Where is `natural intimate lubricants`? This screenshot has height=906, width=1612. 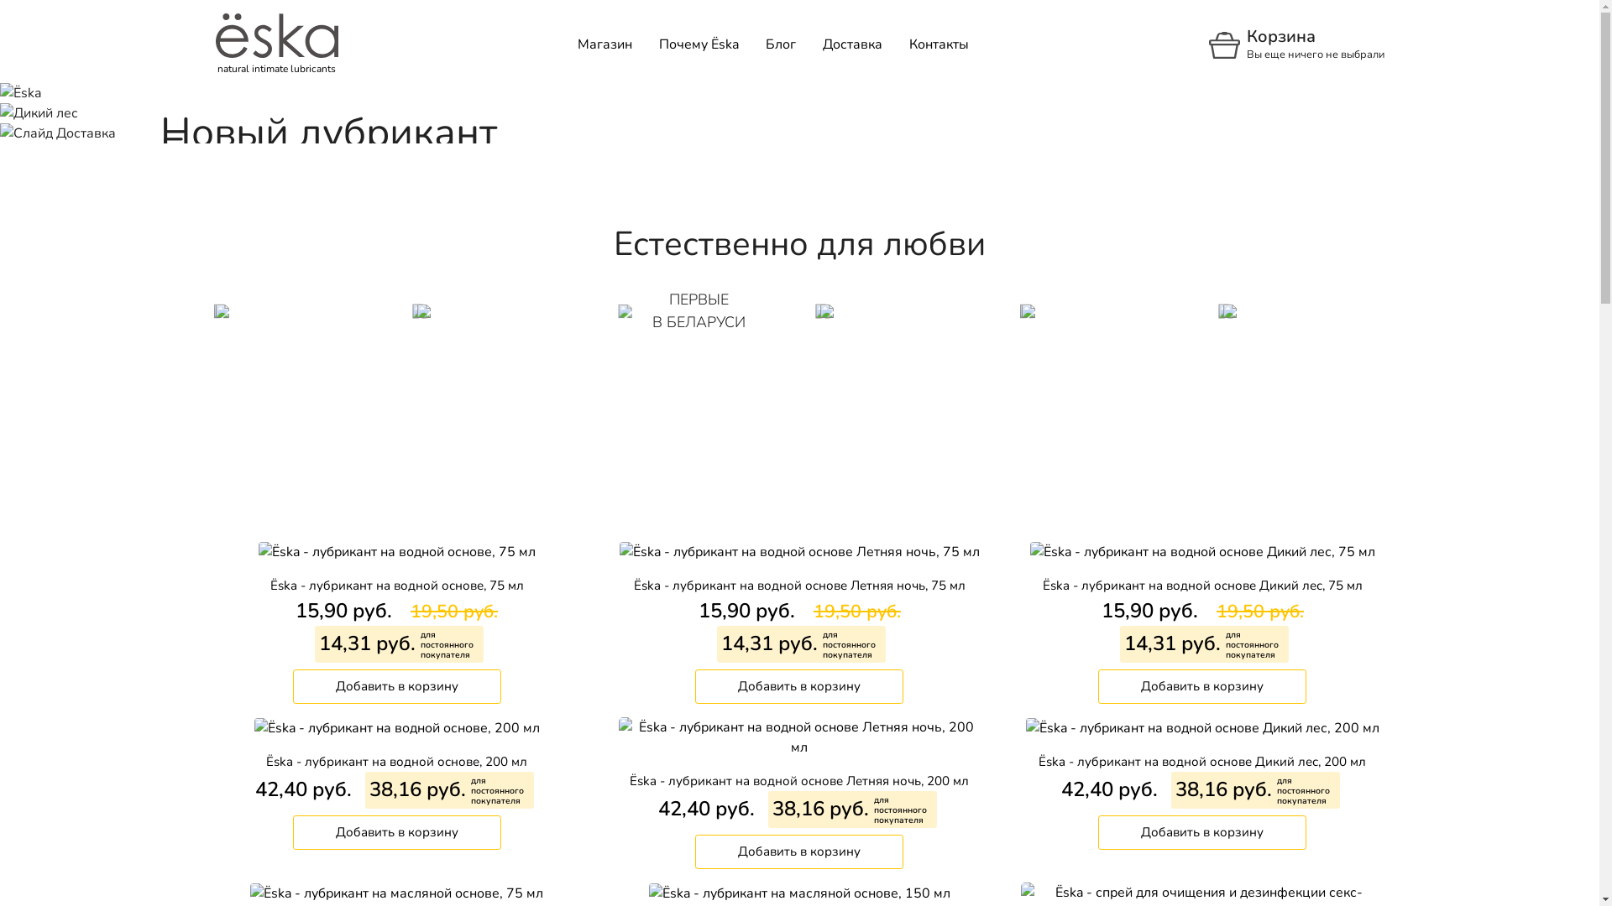
natural intimate lubricants is located at coordinates (276, 35).